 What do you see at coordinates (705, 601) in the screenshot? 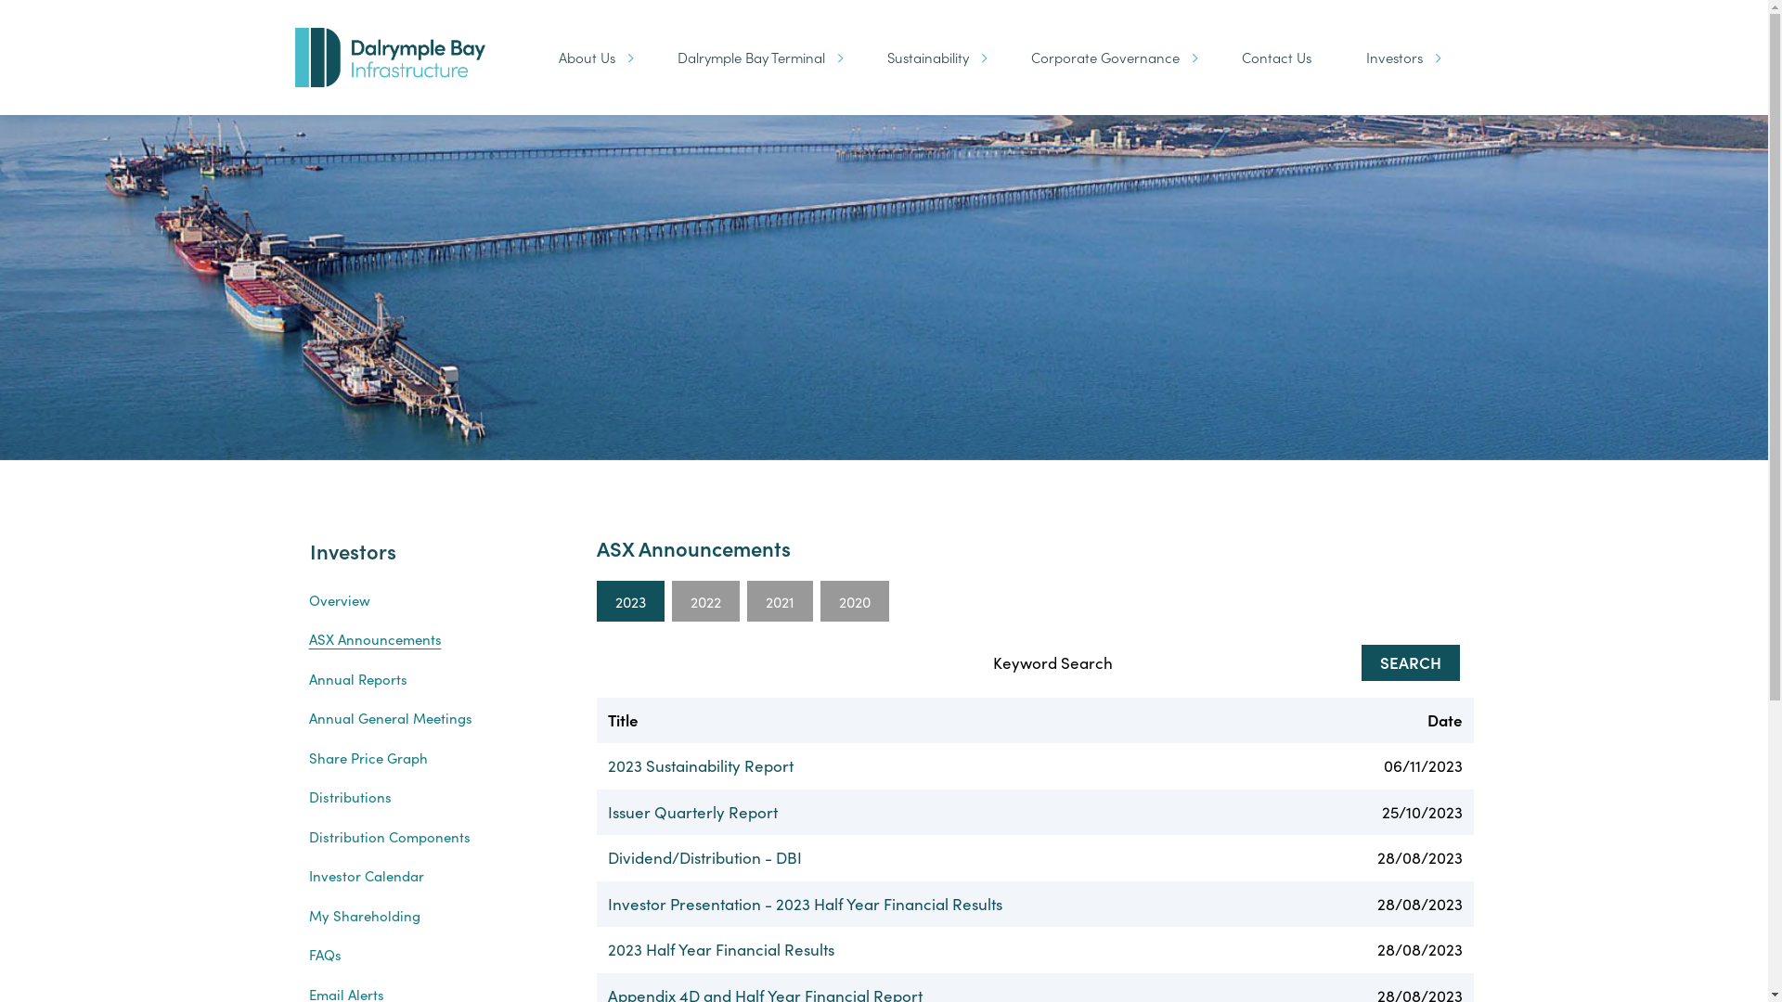
I see `2022` at bounding box center [705, 601].